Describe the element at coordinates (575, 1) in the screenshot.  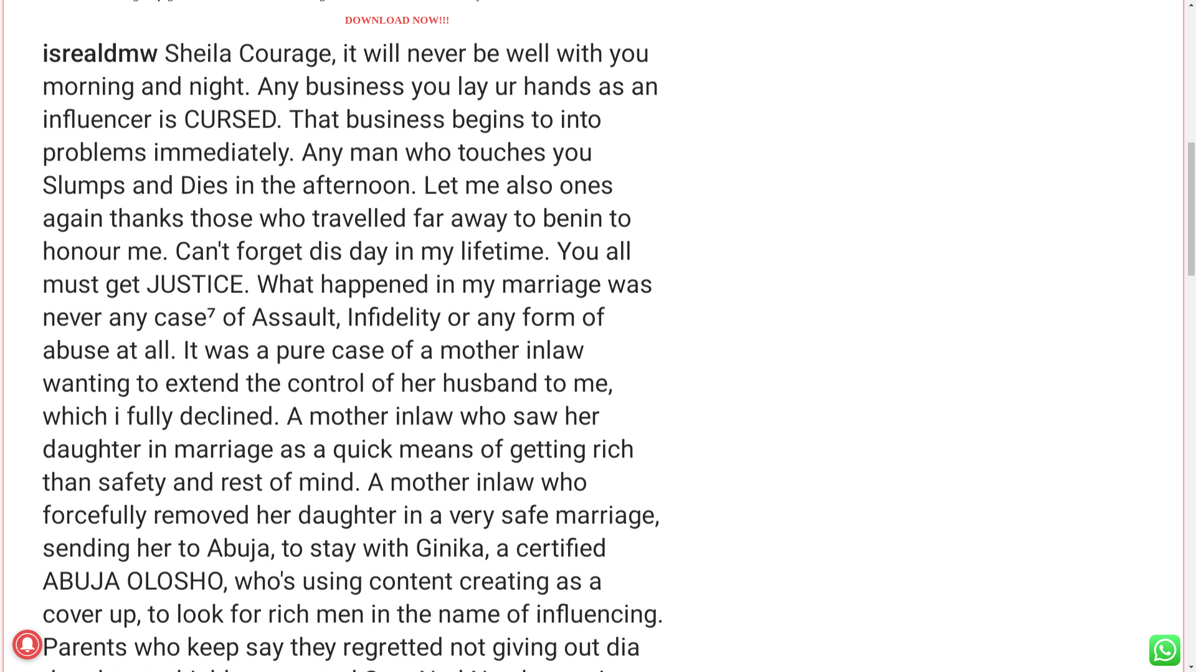
I see `here` at that location.